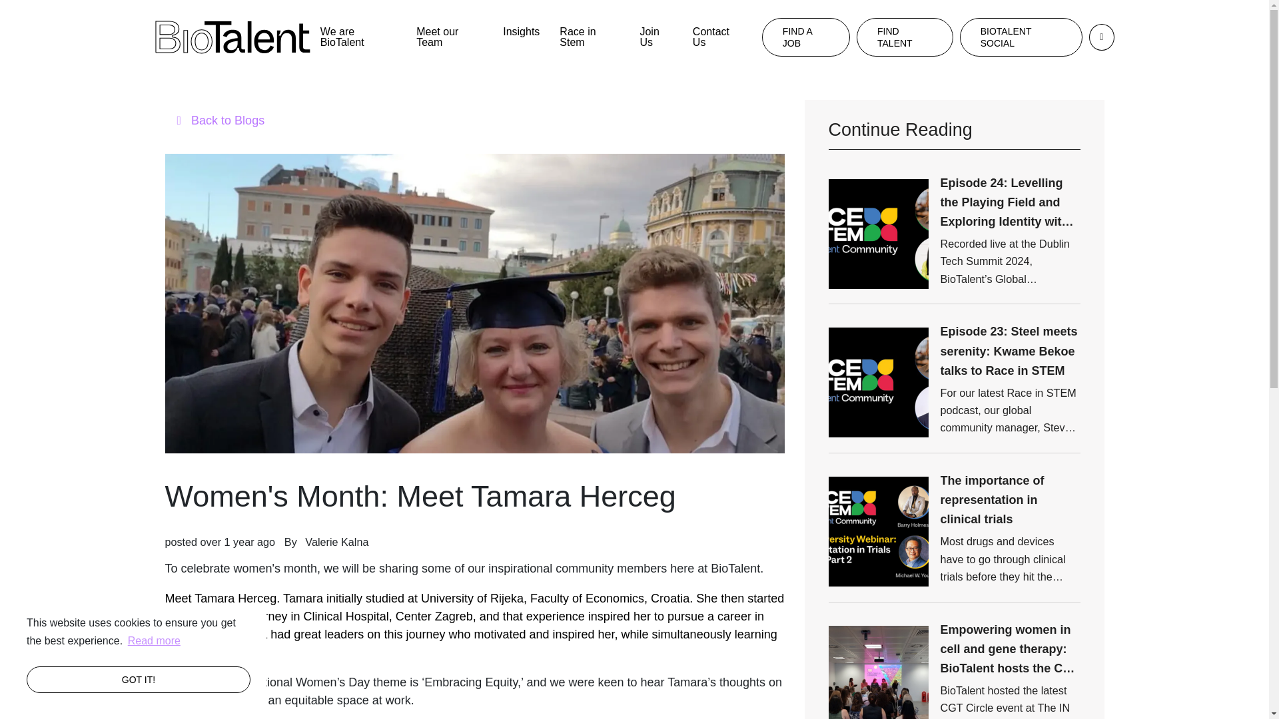 The width and height of the screenshot is (1279, 719). What do you see at coordinates (521, 32) in the screenshot?
I see `Insights` at bounding box center [521, 32].